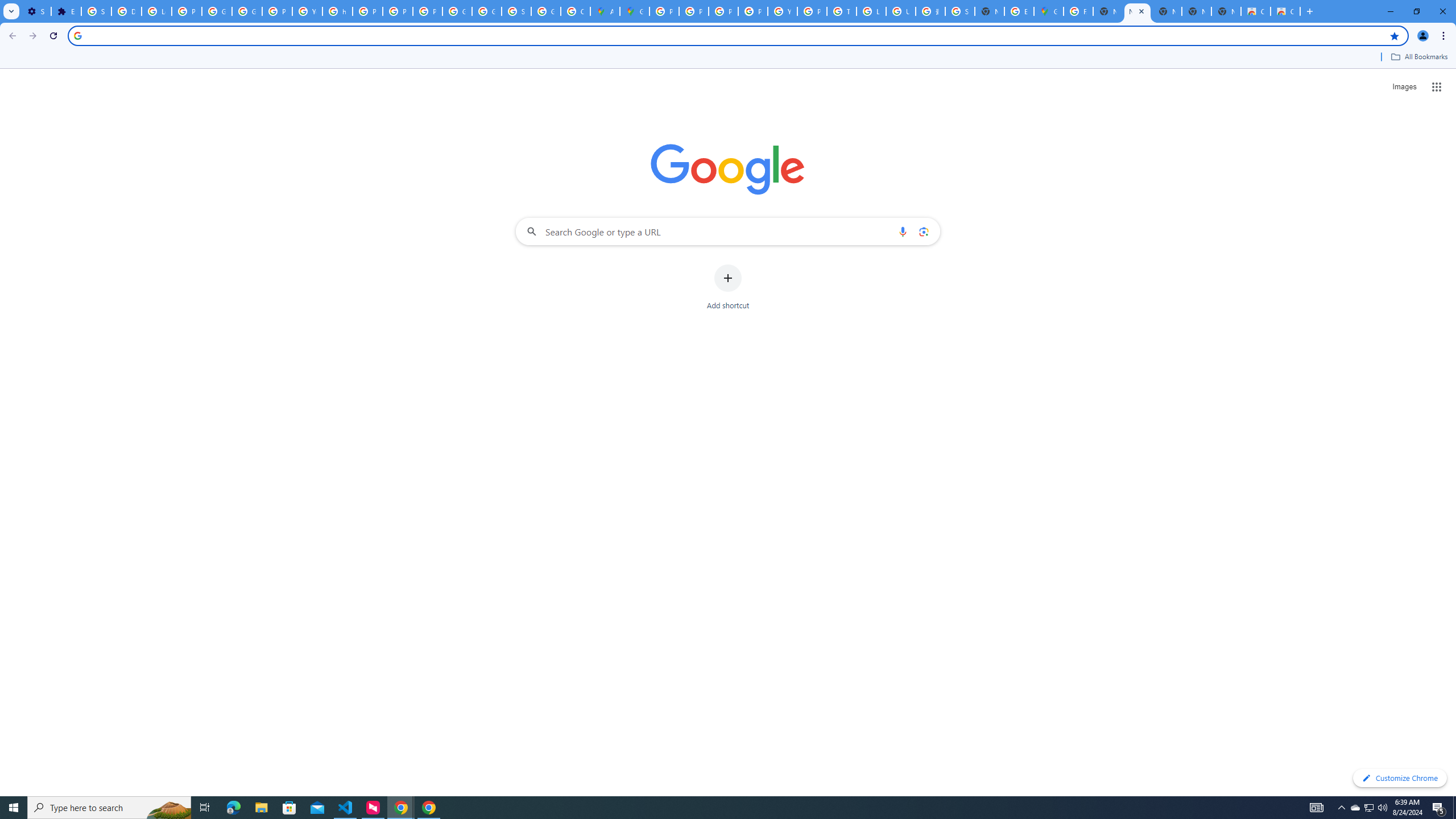 The image size is (1456, 819). I want to click on Add shortcut, so click(728, 287).